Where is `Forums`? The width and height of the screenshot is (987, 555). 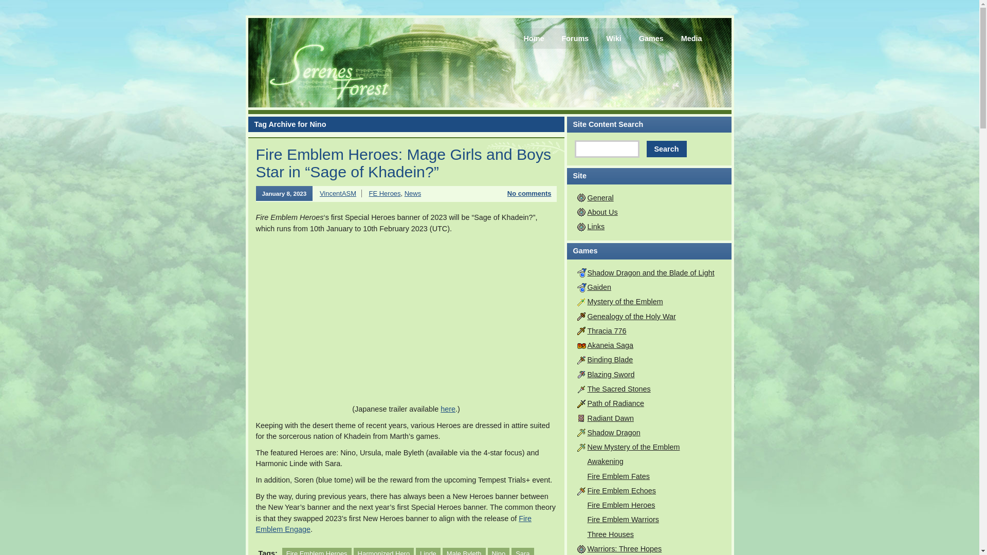 Forums is located at coordinates (575, 39).